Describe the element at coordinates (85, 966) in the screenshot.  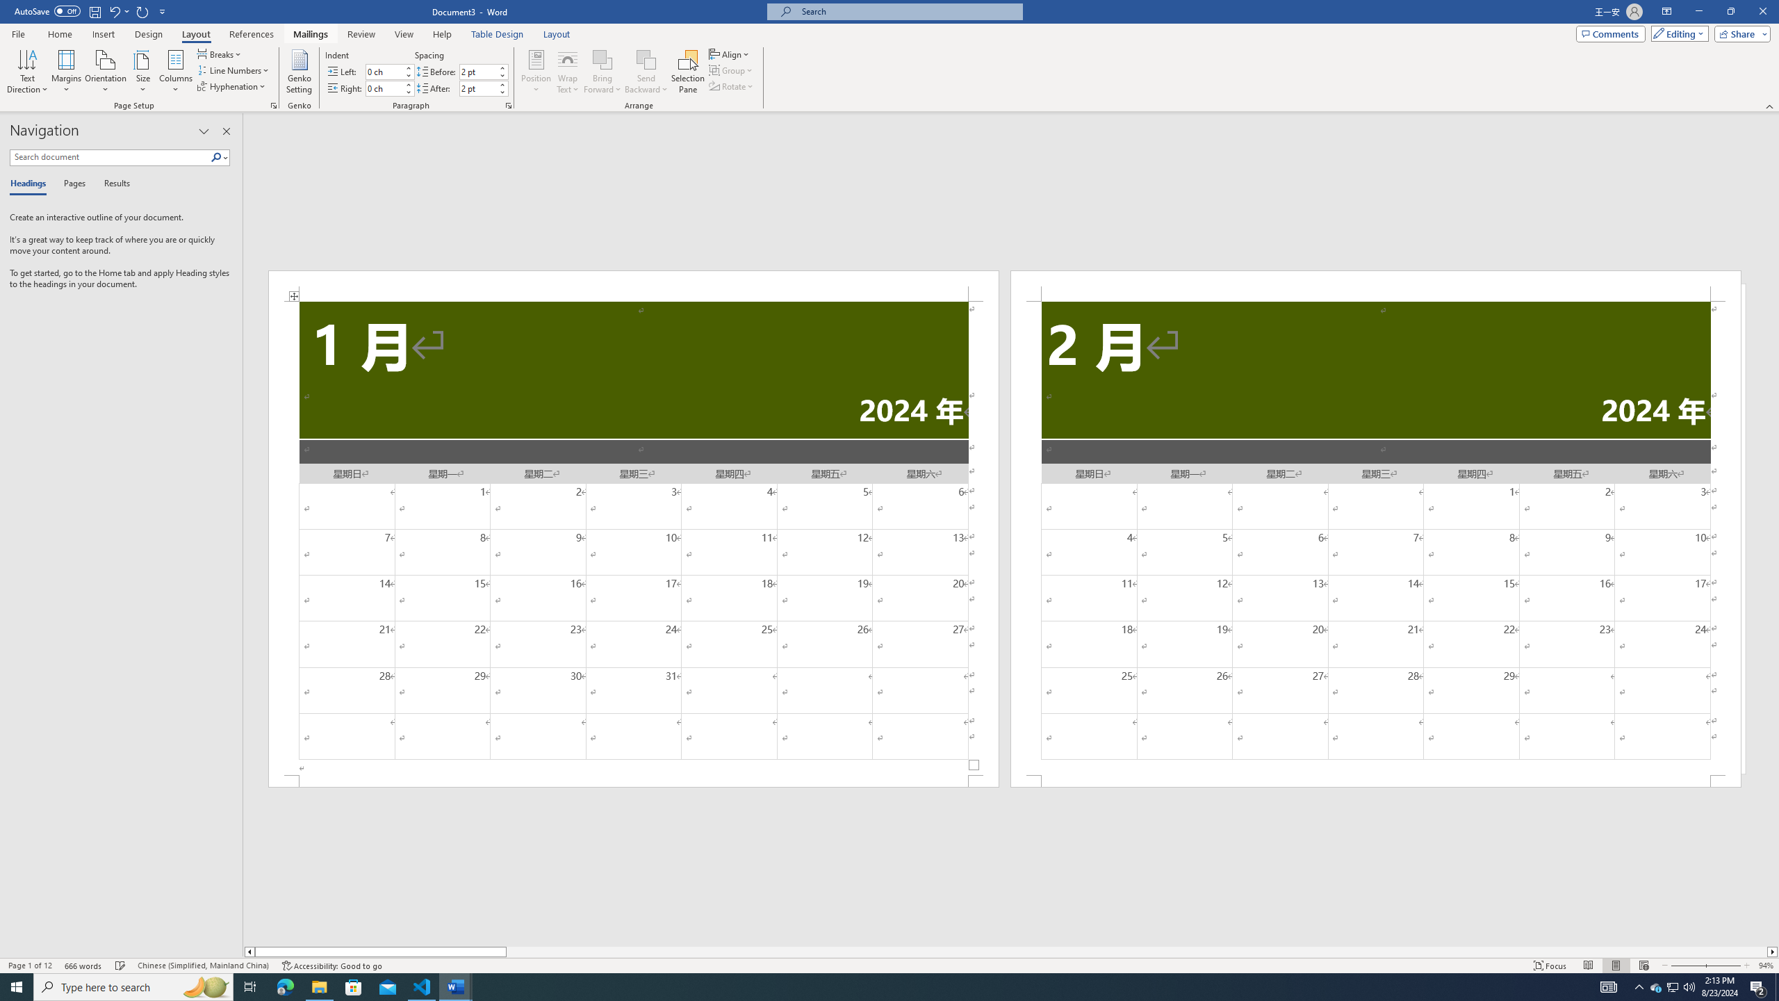
I see `Word Count 666 words` at that location.